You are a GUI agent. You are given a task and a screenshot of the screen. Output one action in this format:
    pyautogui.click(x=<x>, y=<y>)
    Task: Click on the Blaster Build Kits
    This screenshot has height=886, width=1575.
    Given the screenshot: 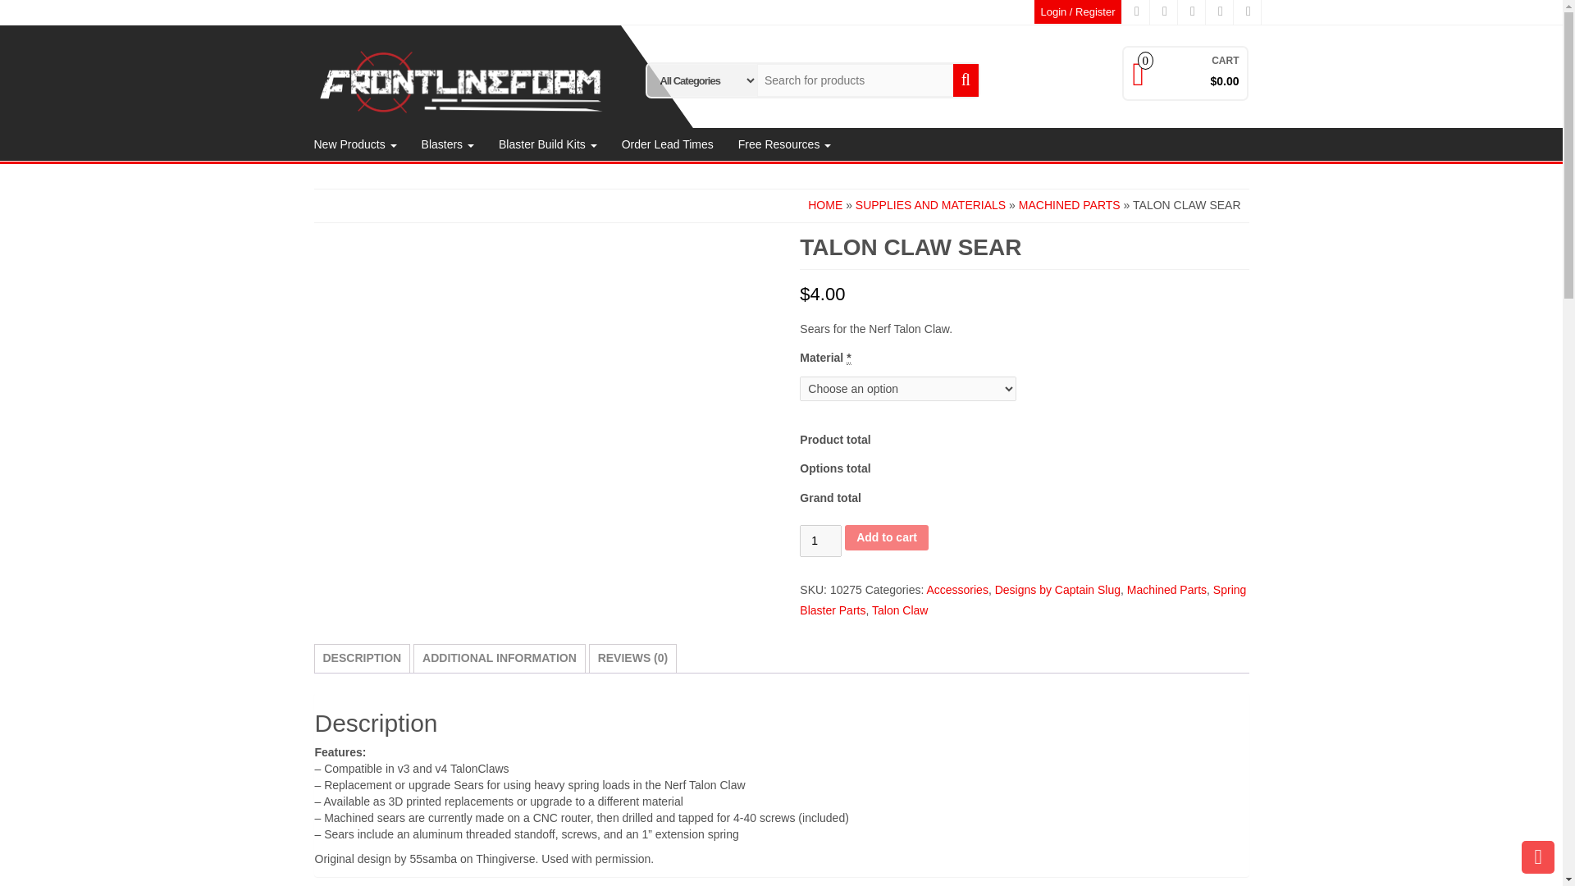 What is the action you would take?
    pyautogui.click(x=548, y=144)
    